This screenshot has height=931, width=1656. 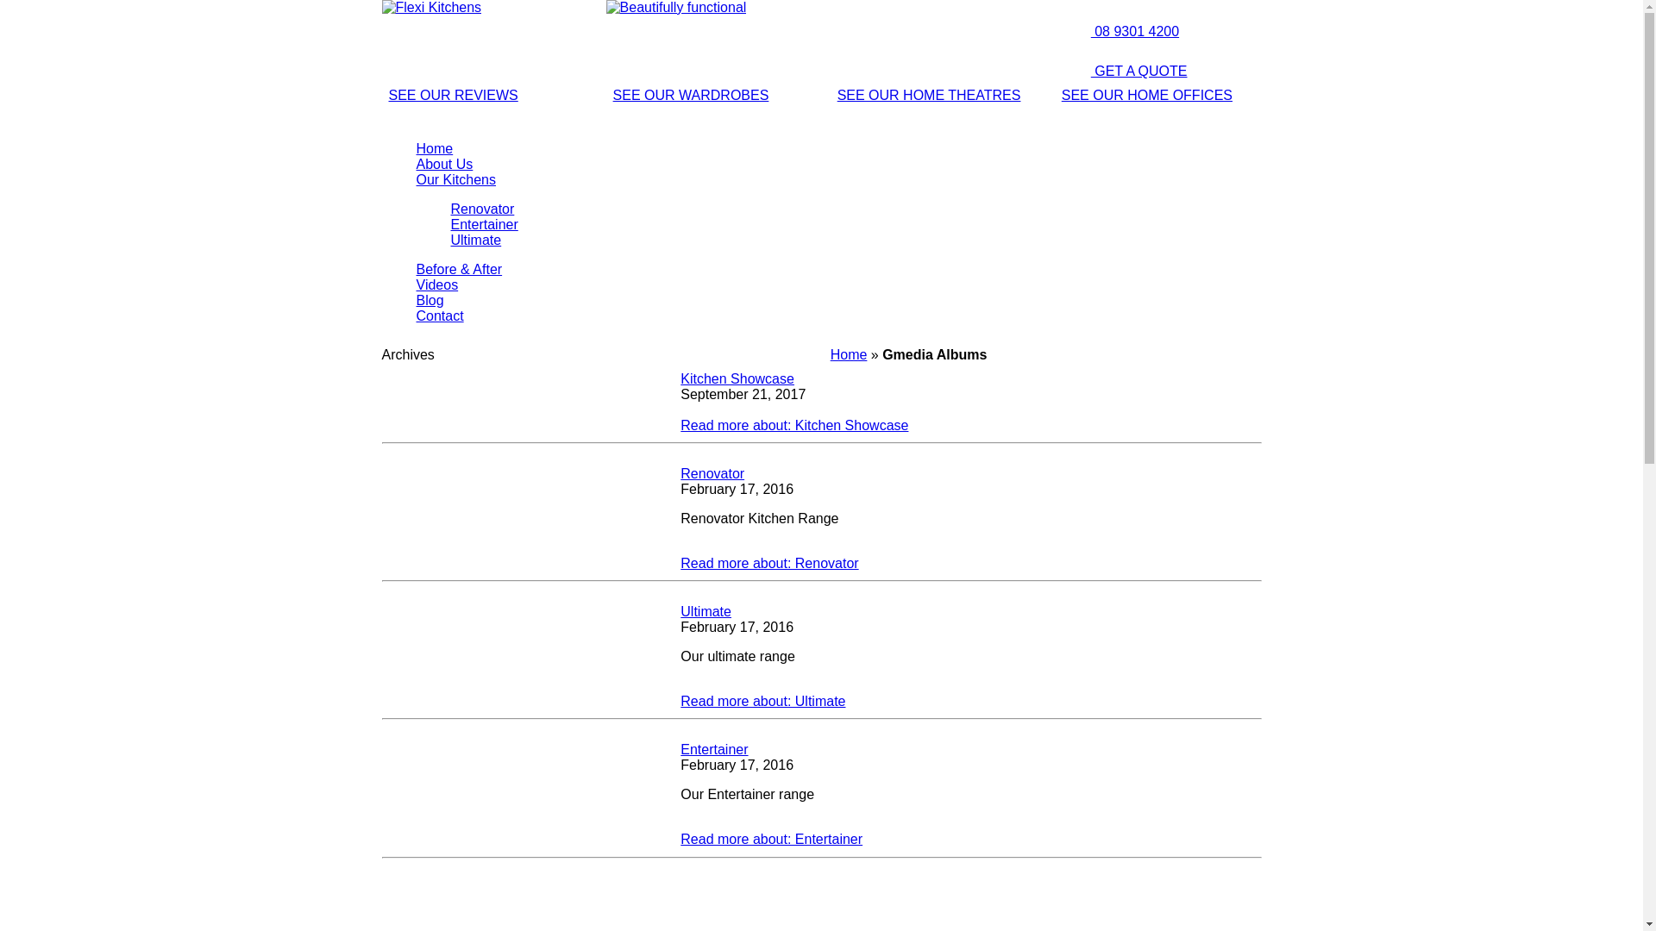 I want to click on SEE OUR HOME THEATRES, so click(x=930, y=95).